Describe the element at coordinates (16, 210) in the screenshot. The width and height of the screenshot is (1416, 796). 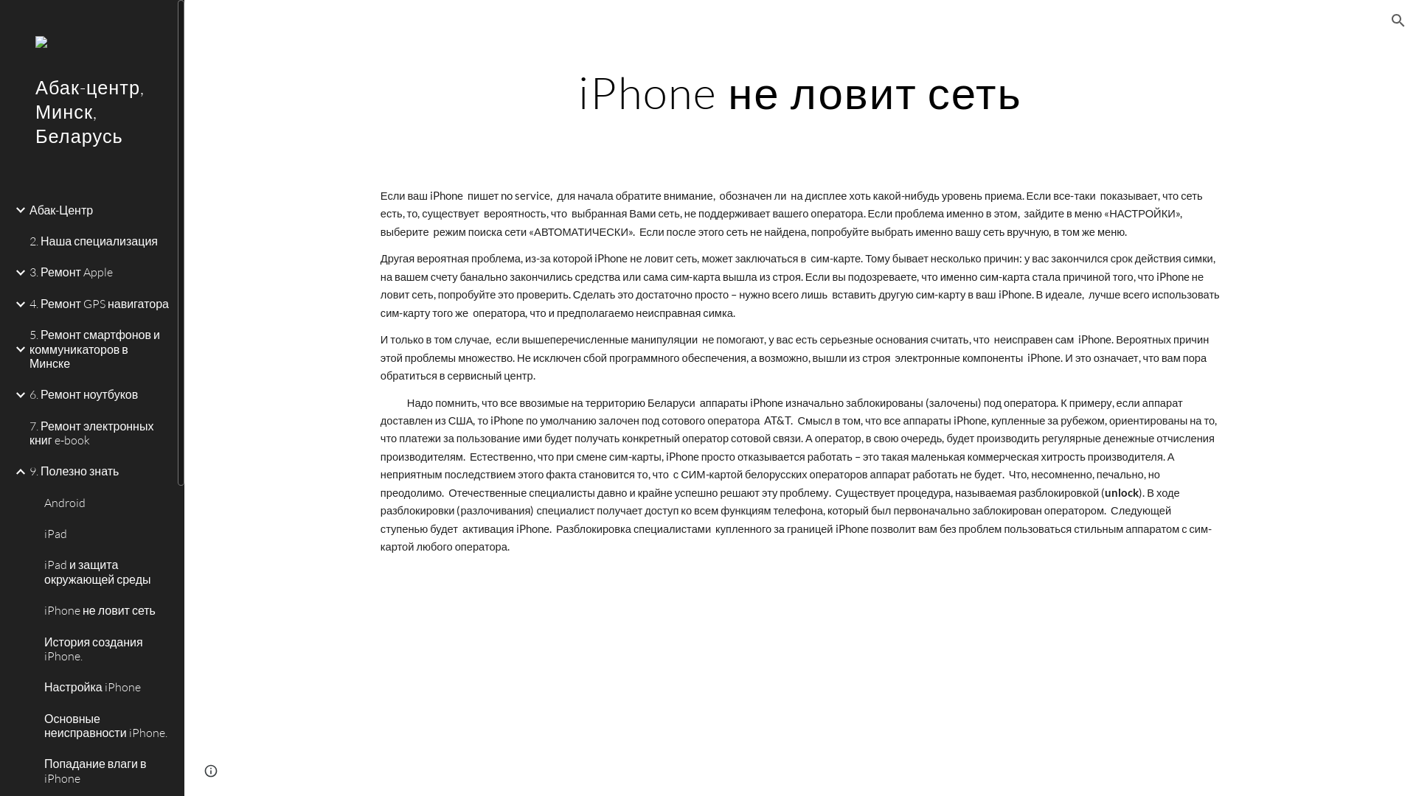
I see `Expand/Collapse` at that location.